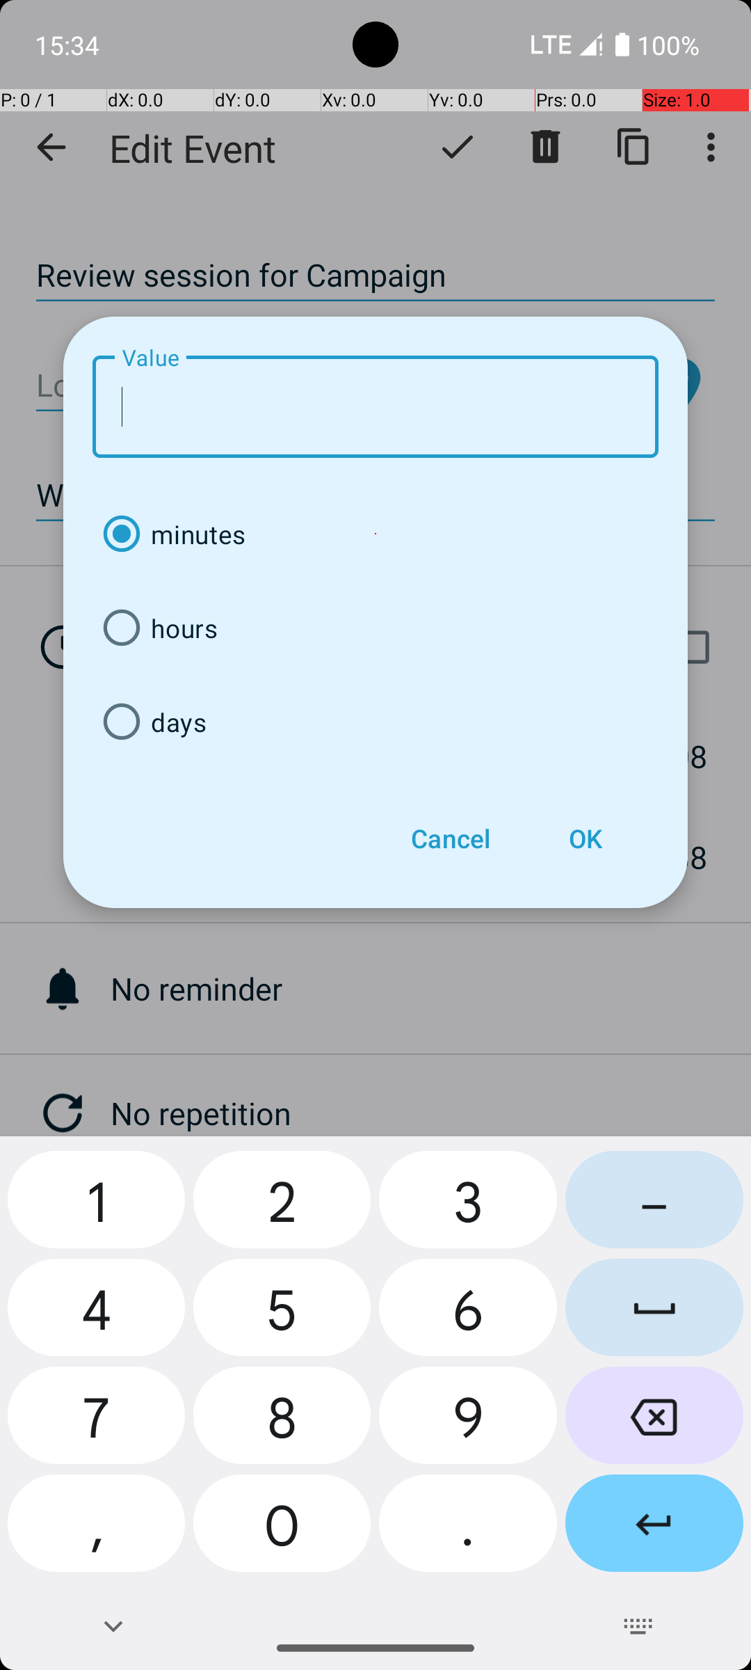  Describe the element at coordinates (375, 722) in the screenshot. I see `days` at that location.